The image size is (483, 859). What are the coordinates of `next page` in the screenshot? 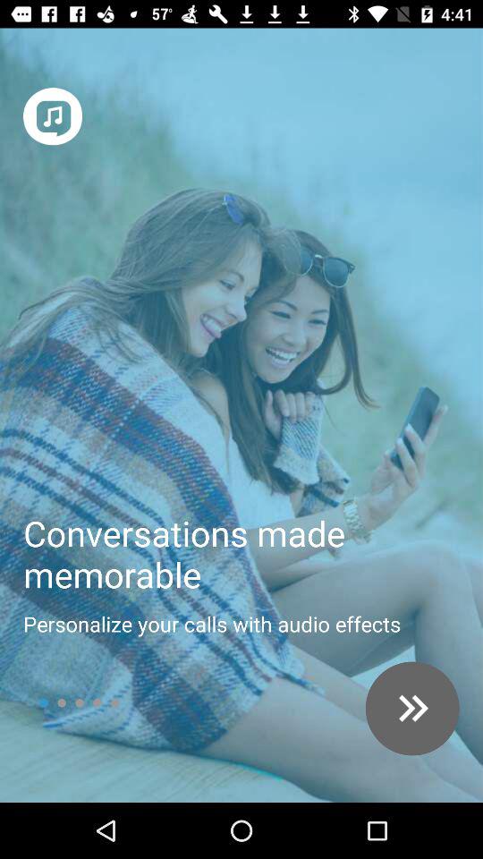 It's located at (411, 709).